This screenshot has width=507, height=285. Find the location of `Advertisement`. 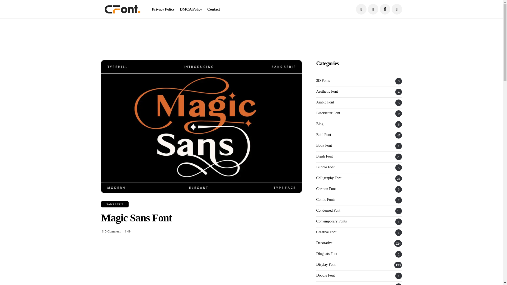

Advertisement is located at coordinates (201, 265).